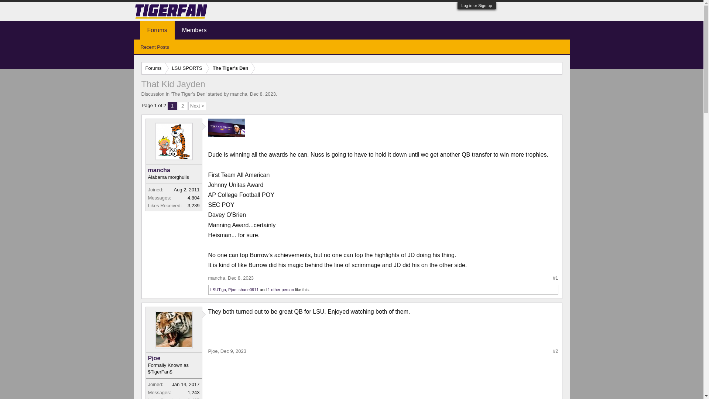 This screenshot has width=709, height=399. I want to click on mancha, so click(217, 278).